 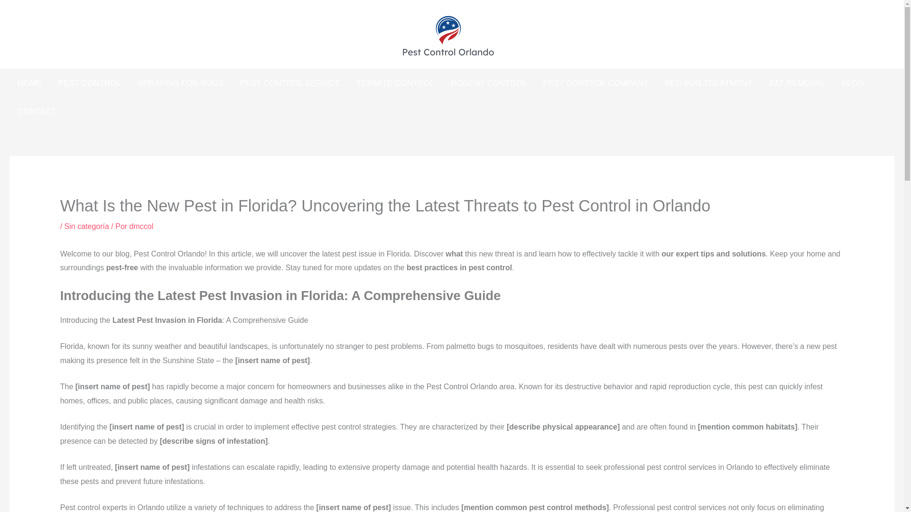 I want to click on BED BUG TREATMENT, so click(x=709, y=82).